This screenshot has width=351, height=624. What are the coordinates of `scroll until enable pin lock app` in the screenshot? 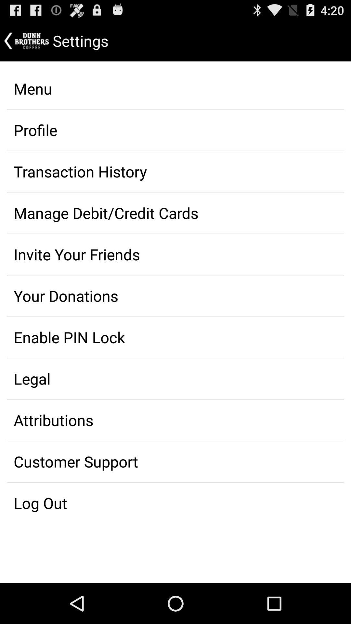 It's located at (175, 337).